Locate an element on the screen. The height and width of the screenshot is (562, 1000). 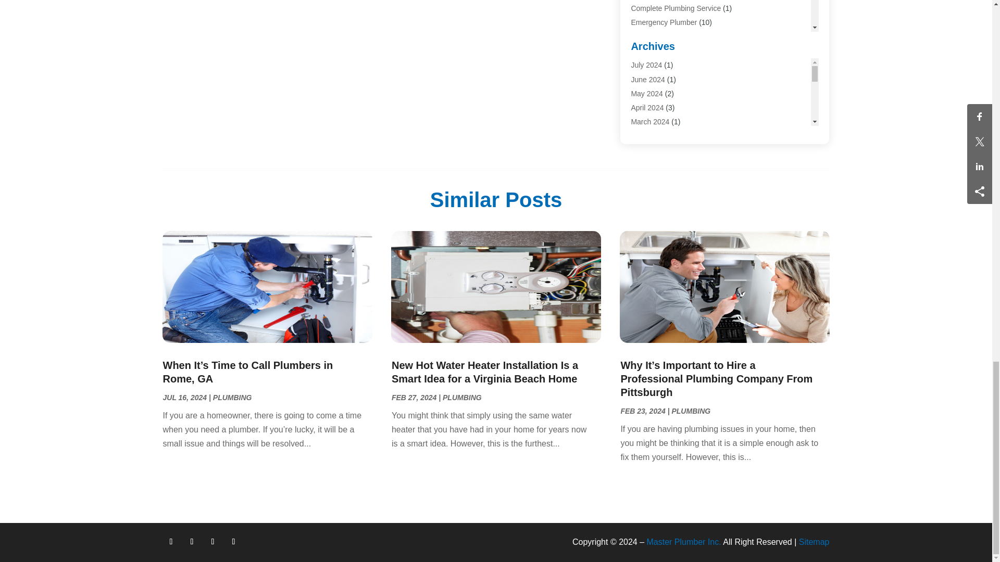
Plumbing is located at coordinates (646, 93).